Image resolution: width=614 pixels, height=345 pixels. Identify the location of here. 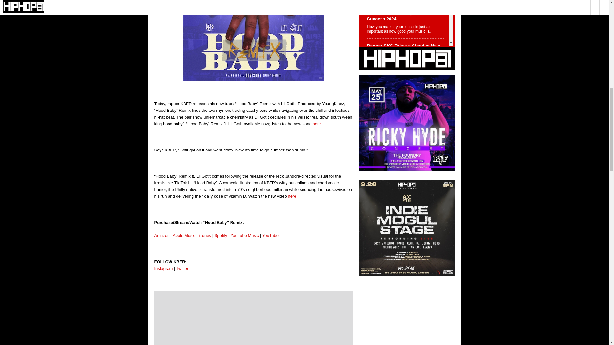
(292, 196).